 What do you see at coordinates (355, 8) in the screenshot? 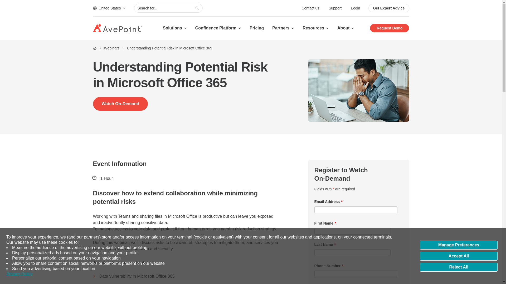
I see `Login` at bounding box center [355, 8].